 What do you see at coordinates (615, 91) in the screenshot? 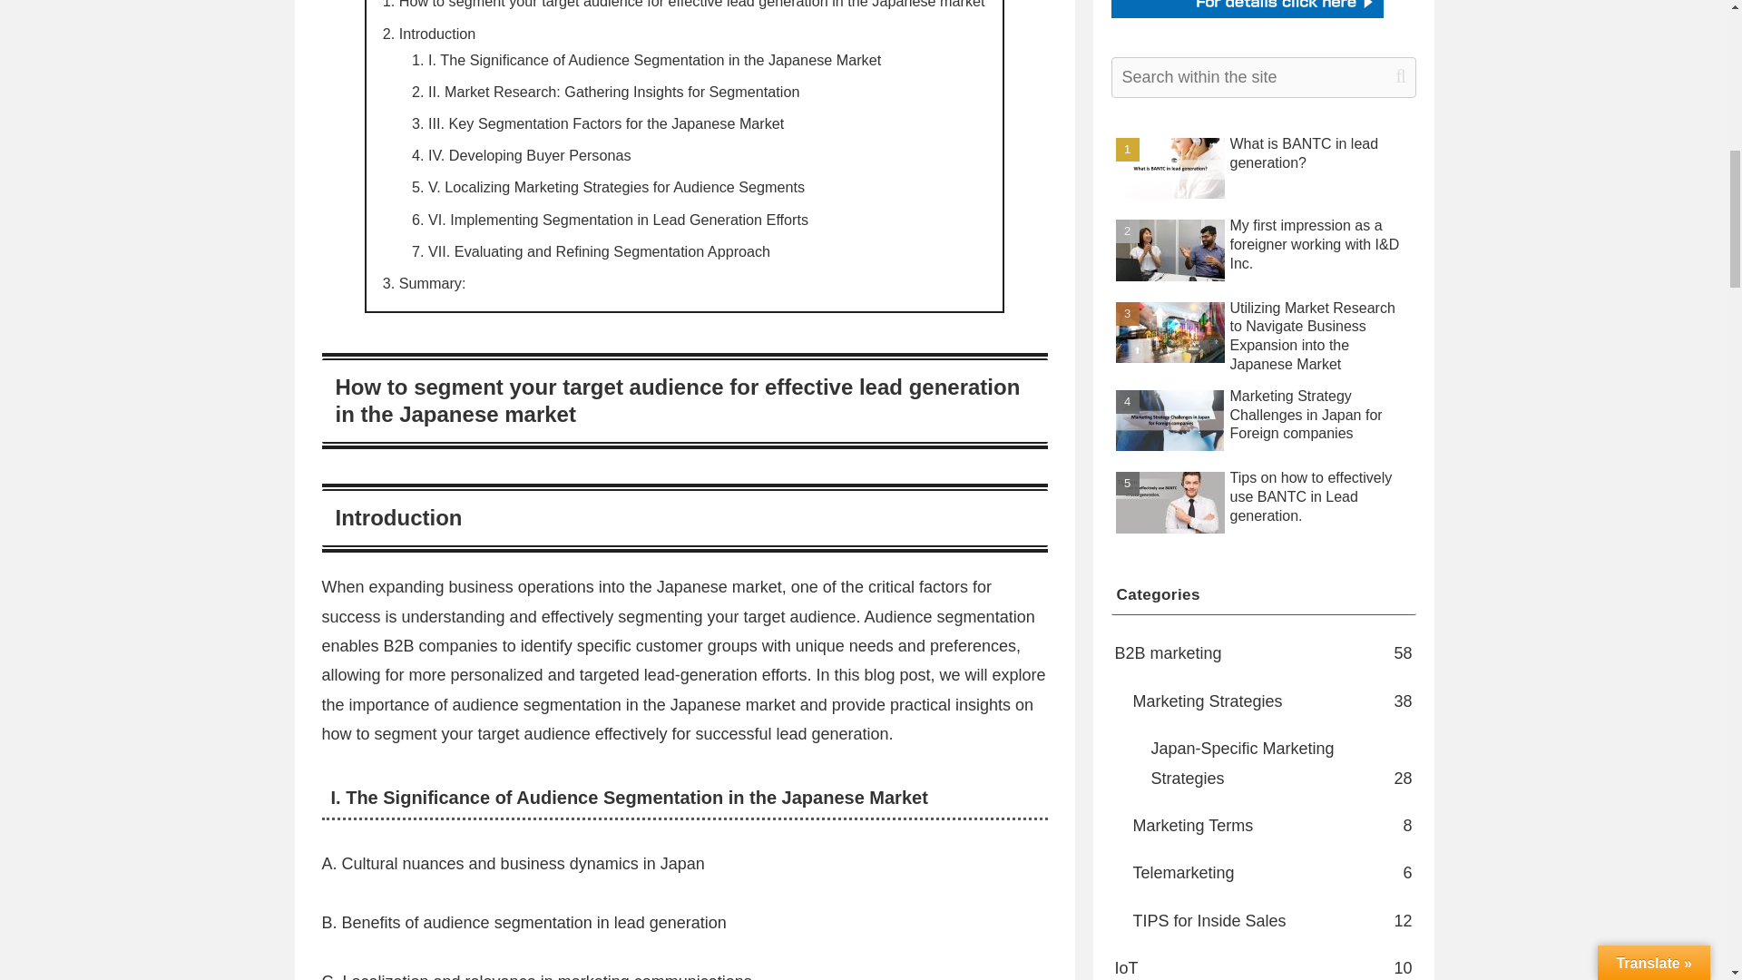
I see `II. Market Research: Gathering Insights for Segmentation ` at bounding box center [615, 91].